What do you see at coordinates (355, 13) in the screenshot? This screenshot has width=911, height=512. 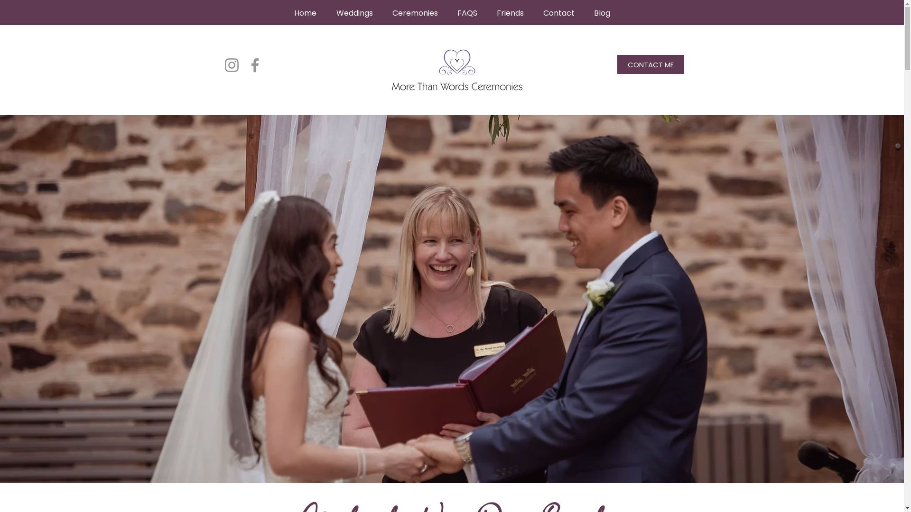 I see `Weddings` at bounding box center [355, 13].